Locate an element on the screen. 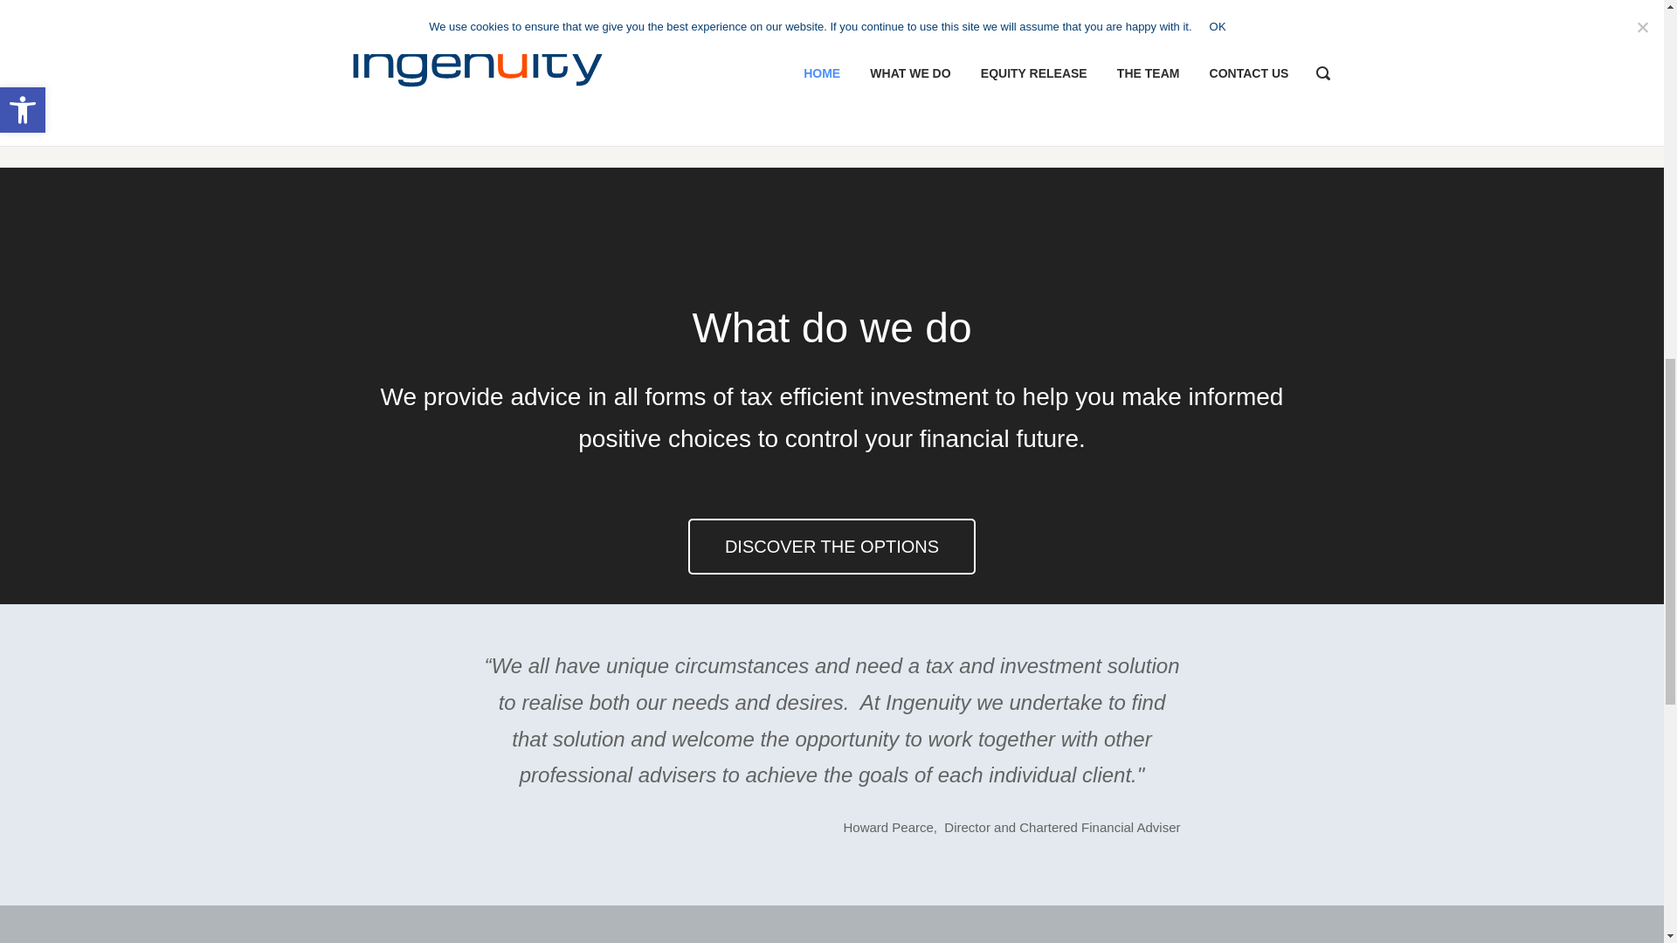 This screenshot has width=1677, height=943. DISCOVER THE OPTIONS is located at coordinates (832, 547).